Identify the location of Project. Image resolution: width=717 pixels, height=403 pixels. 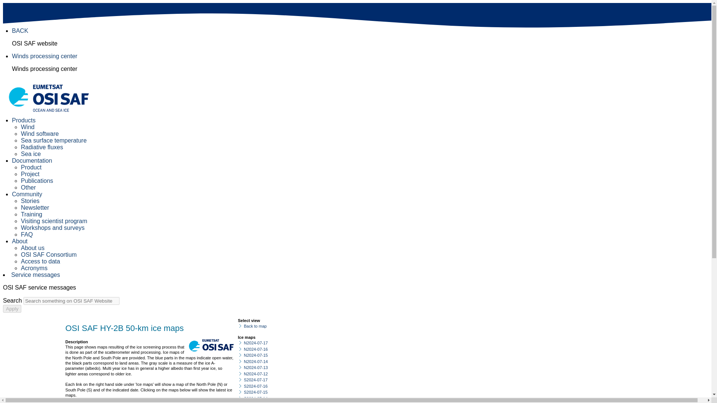
(30, 174).